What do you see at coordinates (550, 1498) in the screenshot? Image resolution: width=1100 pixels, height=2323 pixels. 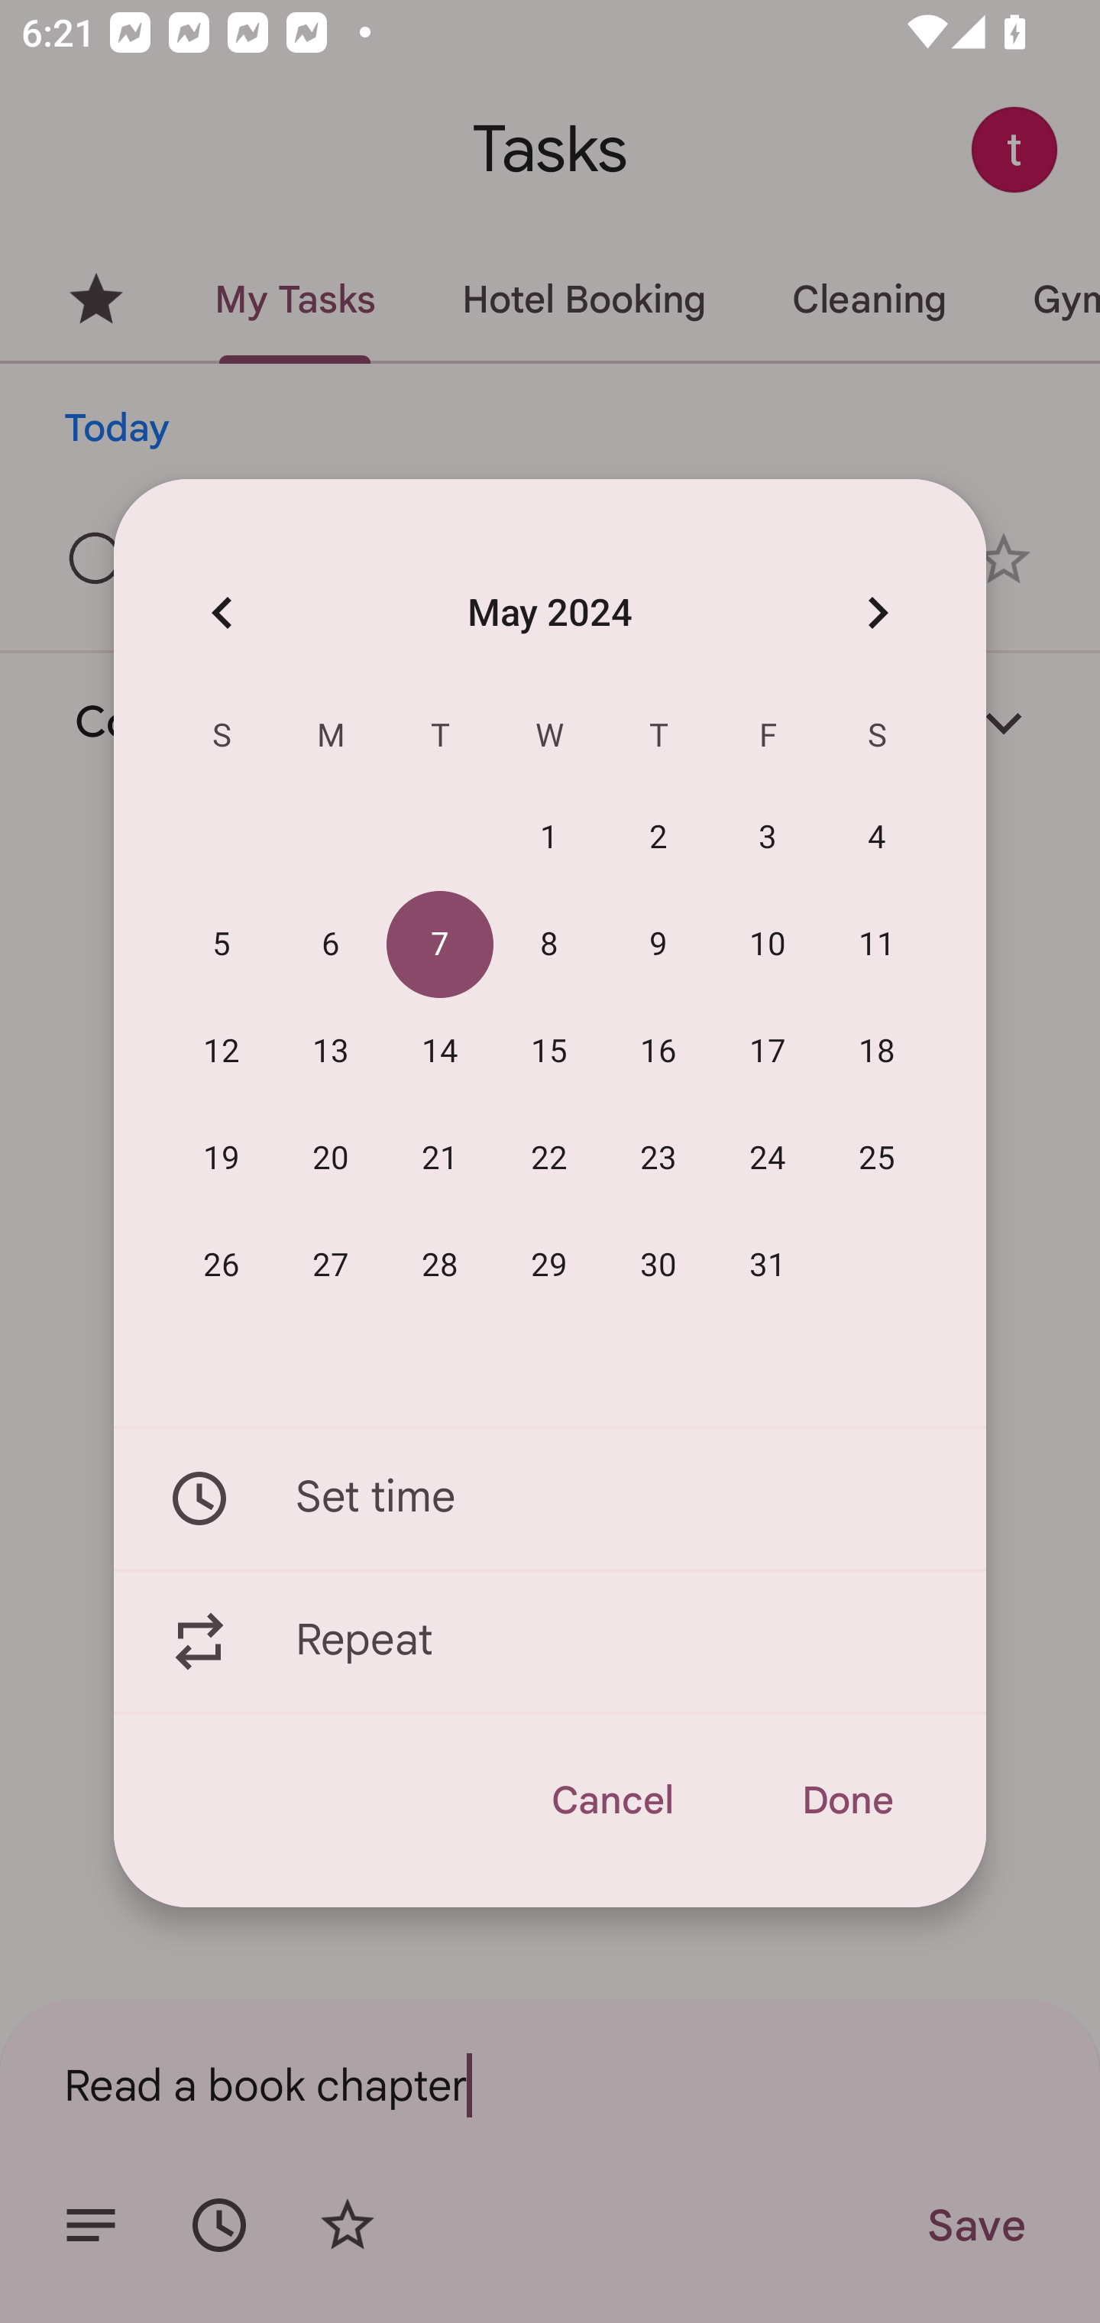 I see `Set time` at bounding box center [550, 1498].